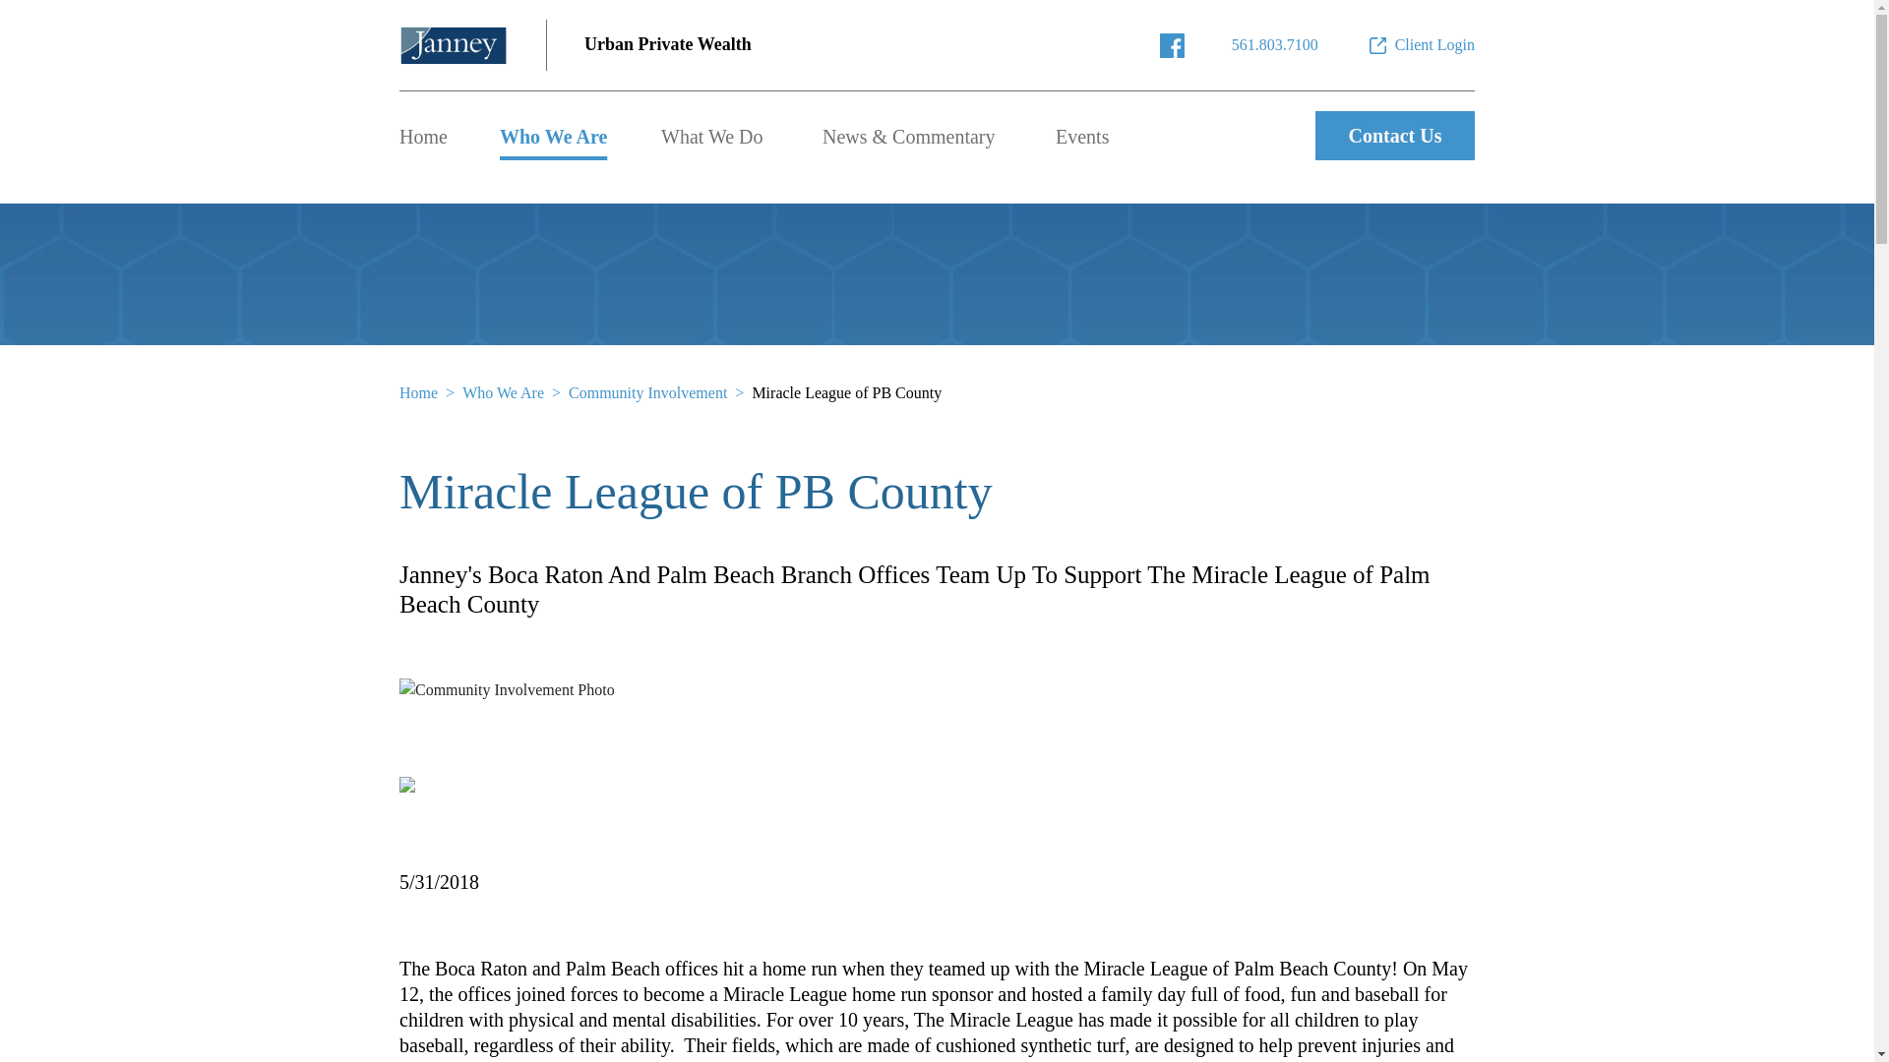  Describe the element at coordinates (667, 45) in the screenshot. I see `Urban Private Wealth` at that location.